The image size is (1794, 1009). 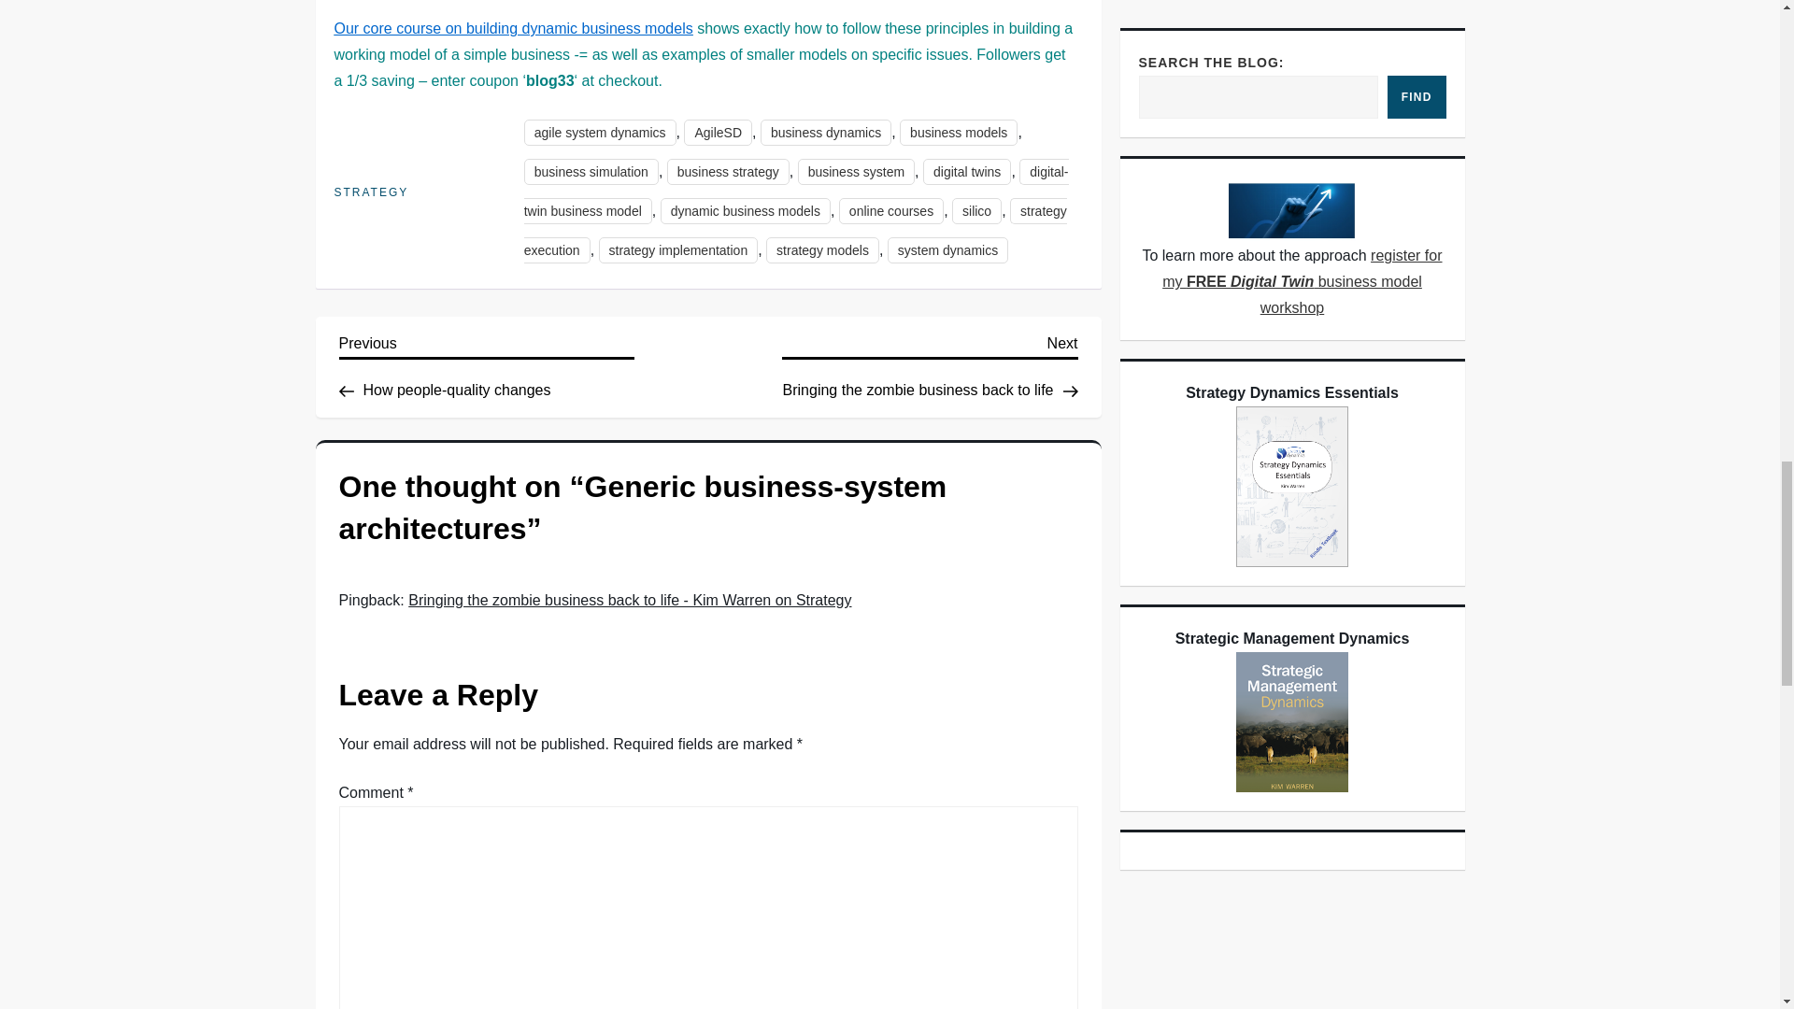 I want to click on agile system dynamics, so click(x=600, y=133).